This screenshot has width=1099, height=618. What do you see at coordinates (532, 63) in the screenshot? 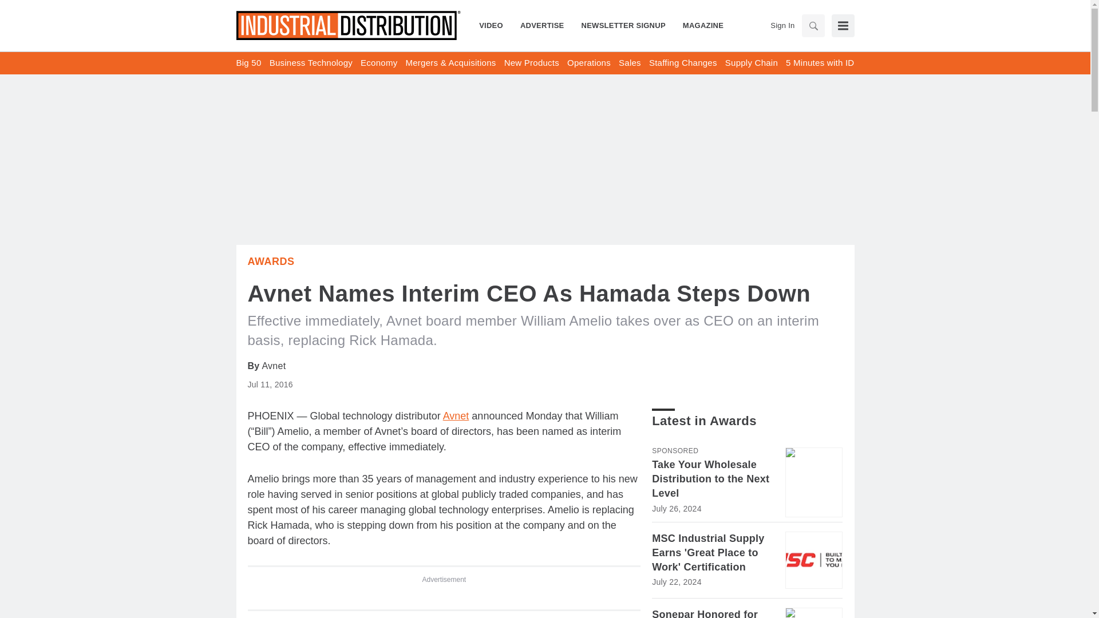
I see `New Products` at bounding box center [532, 63].